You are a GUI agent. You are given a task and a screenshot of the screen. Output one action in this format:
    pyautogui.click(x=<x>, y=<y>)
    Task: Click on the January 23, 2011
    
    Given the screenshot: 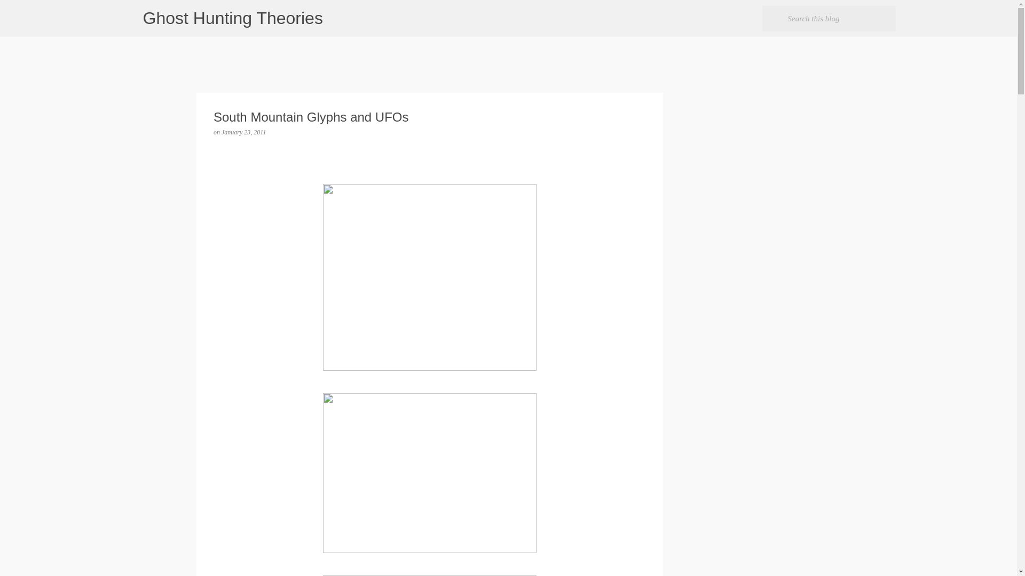 What is the action you would take?
    pyautogui.click(x=243, y=132)
    